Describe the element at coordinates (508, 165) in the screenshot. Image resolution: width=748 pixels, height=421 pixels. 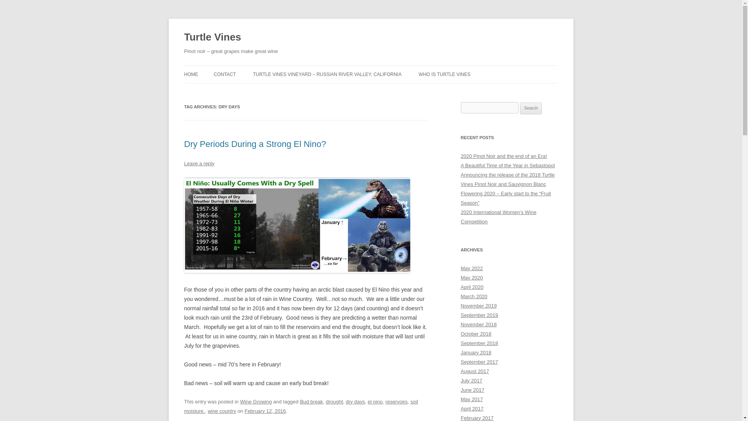
I see `A Beautiful Time of the Year in Sebastopol` at that location.